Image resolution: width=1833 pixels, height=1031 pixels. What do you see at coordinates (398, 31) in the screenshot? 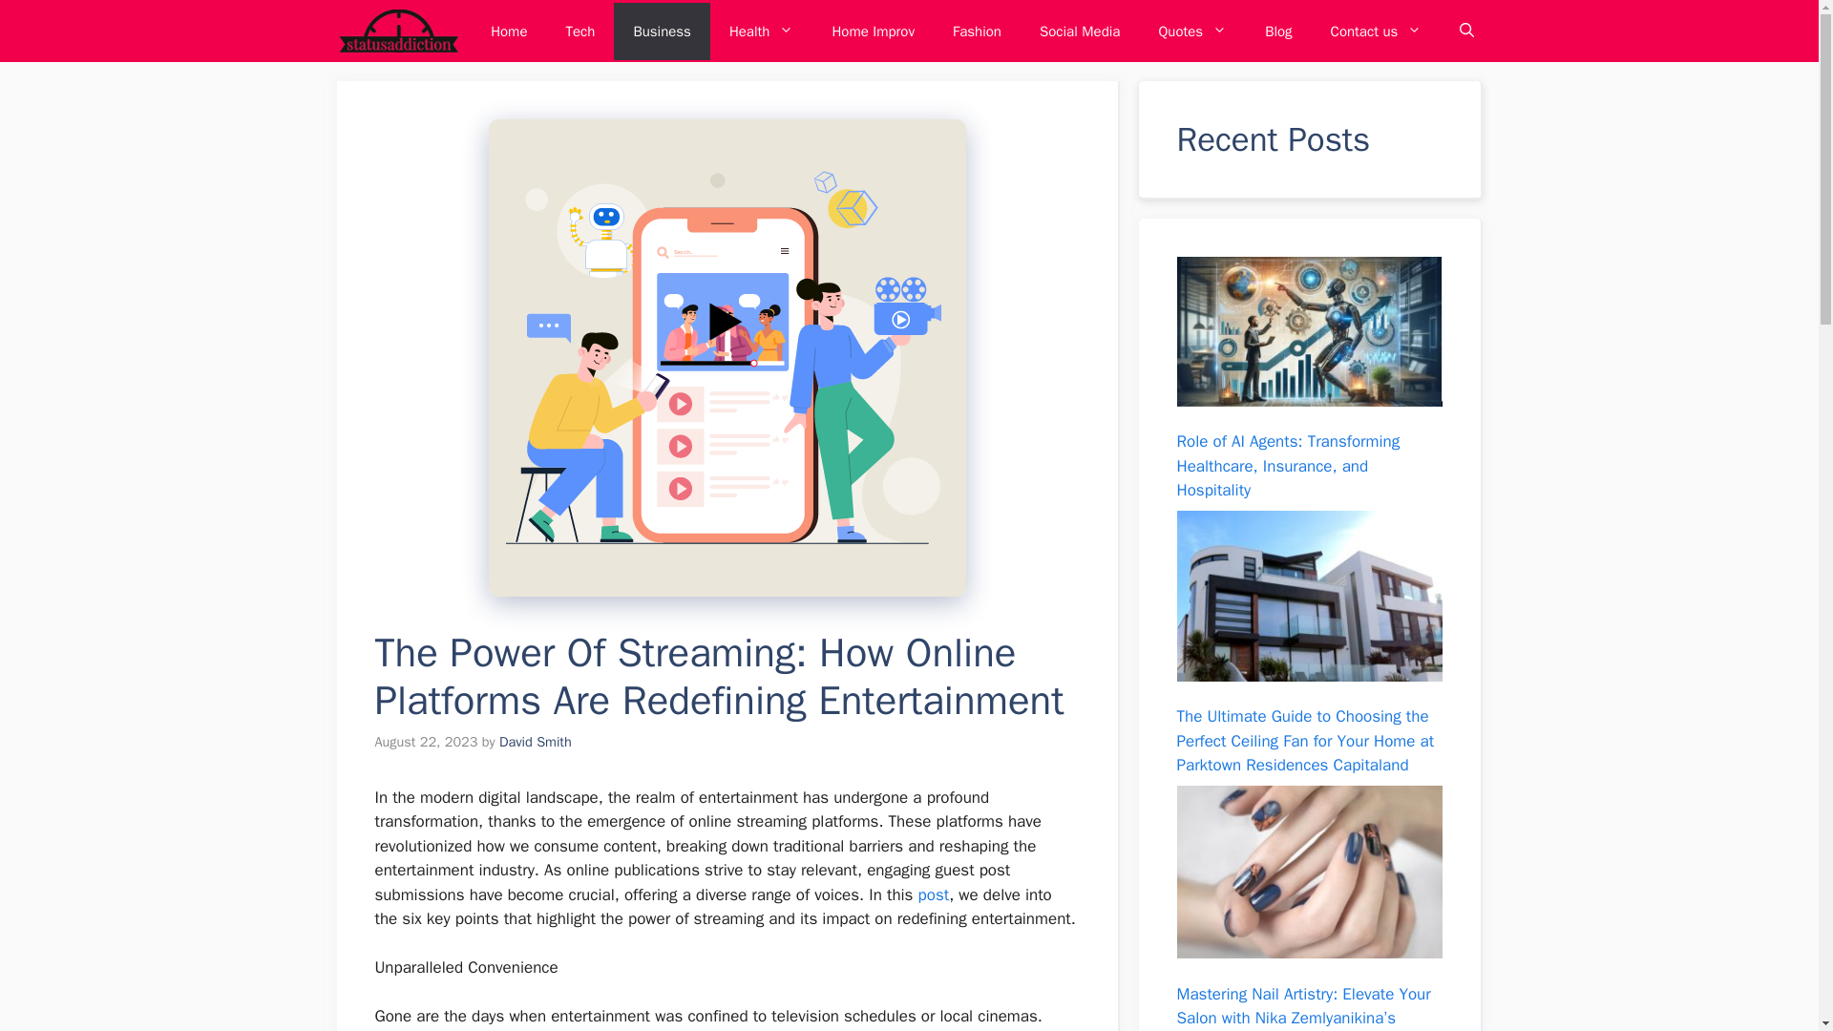
I see `Status Addiction` at bounding box center [398, 31].